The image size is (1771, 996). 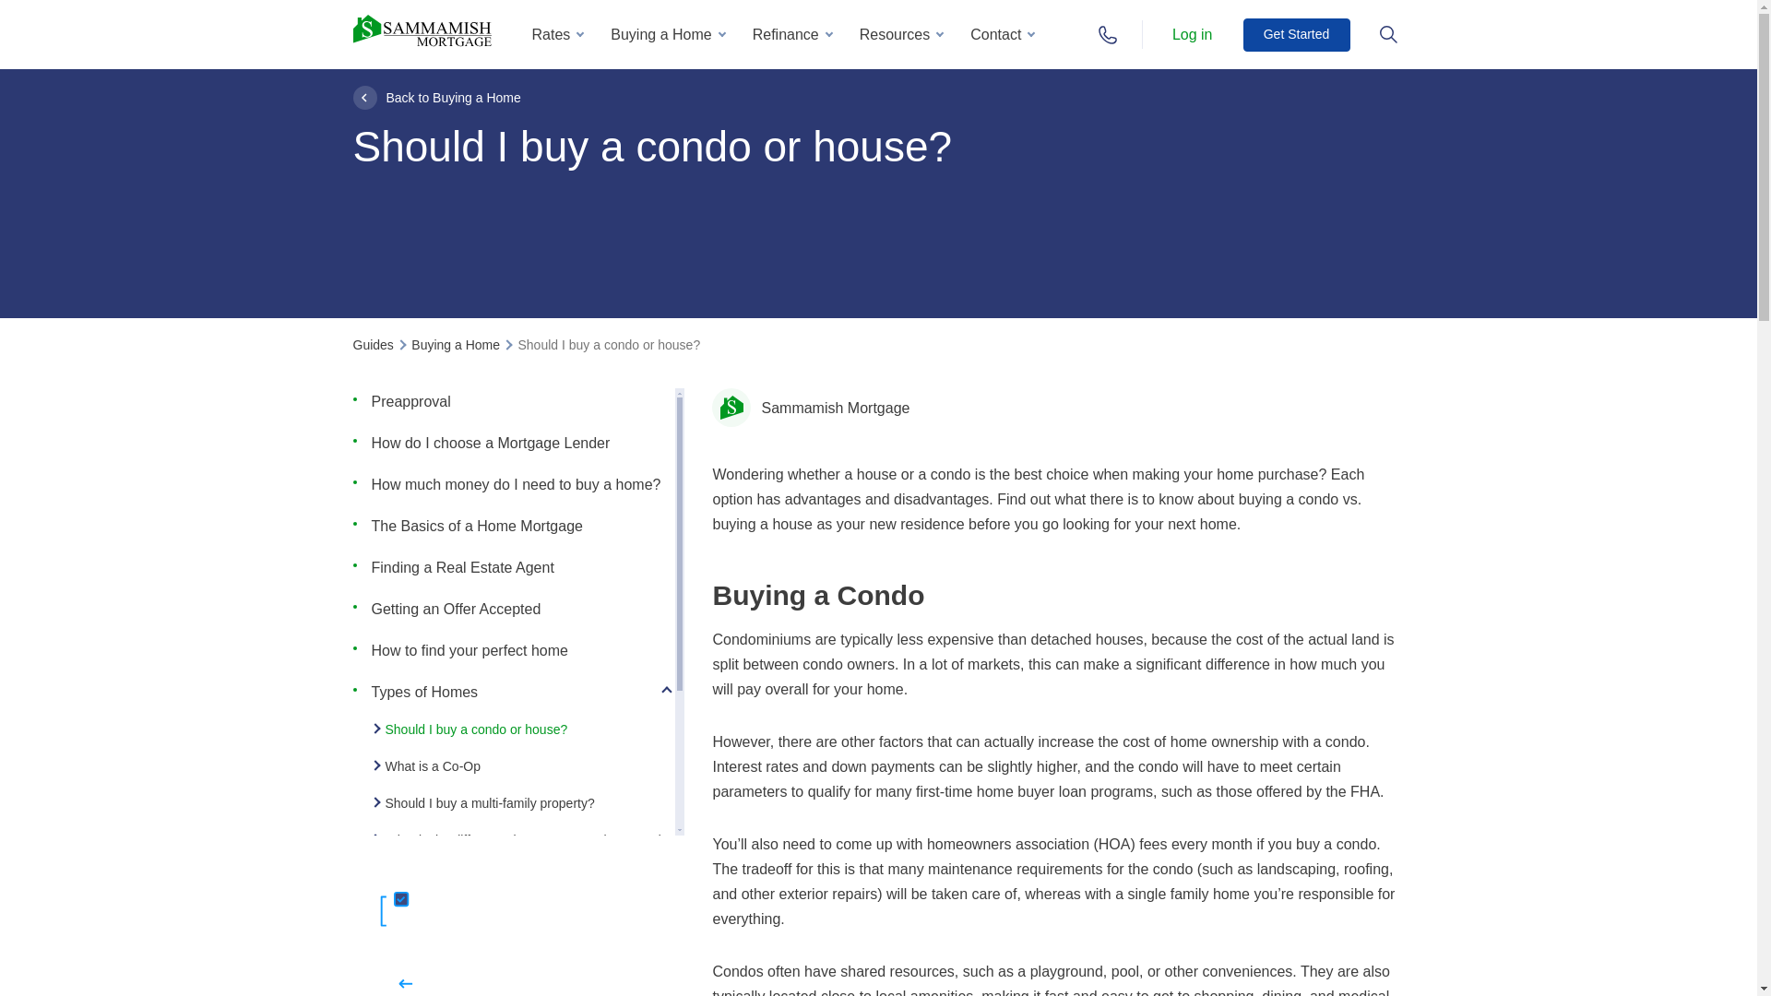 What do you see at coordinates (791, 34) in the screenshot?
I see `Refinance` at bounding box center [791, 34].